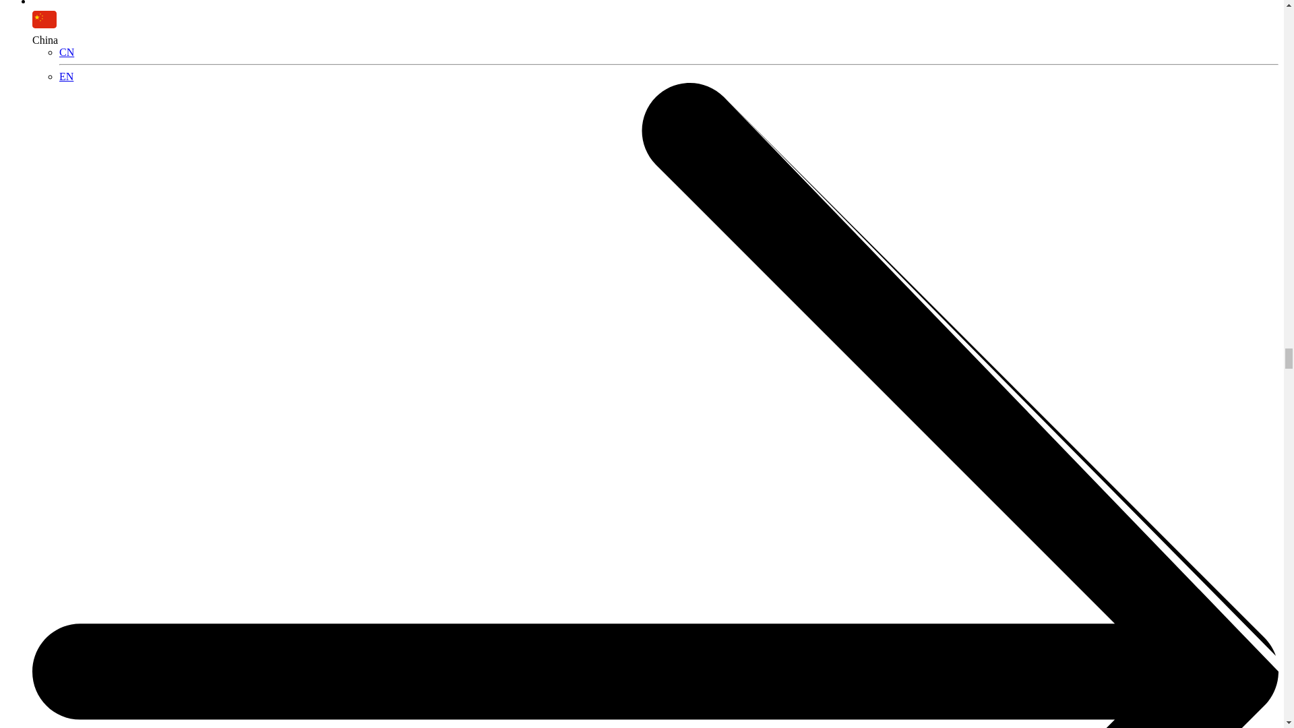 This screenshot has height=728, width=1294. I want to click on EN, so click(66, 76).